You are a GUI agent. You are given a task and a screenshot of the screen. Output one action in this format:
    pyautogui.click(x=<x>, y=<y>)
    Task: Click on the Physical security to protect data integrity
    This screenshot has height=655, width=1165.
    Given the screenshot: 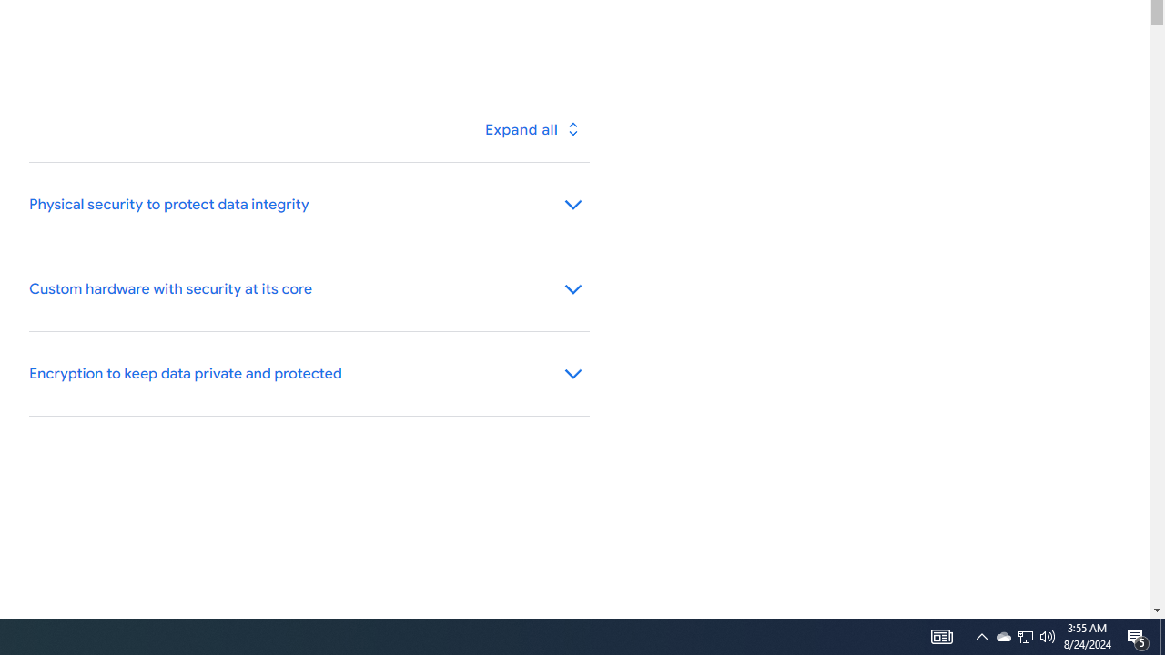 What is the action you would take?
    pyautogui.click(x=309, y=204)
    